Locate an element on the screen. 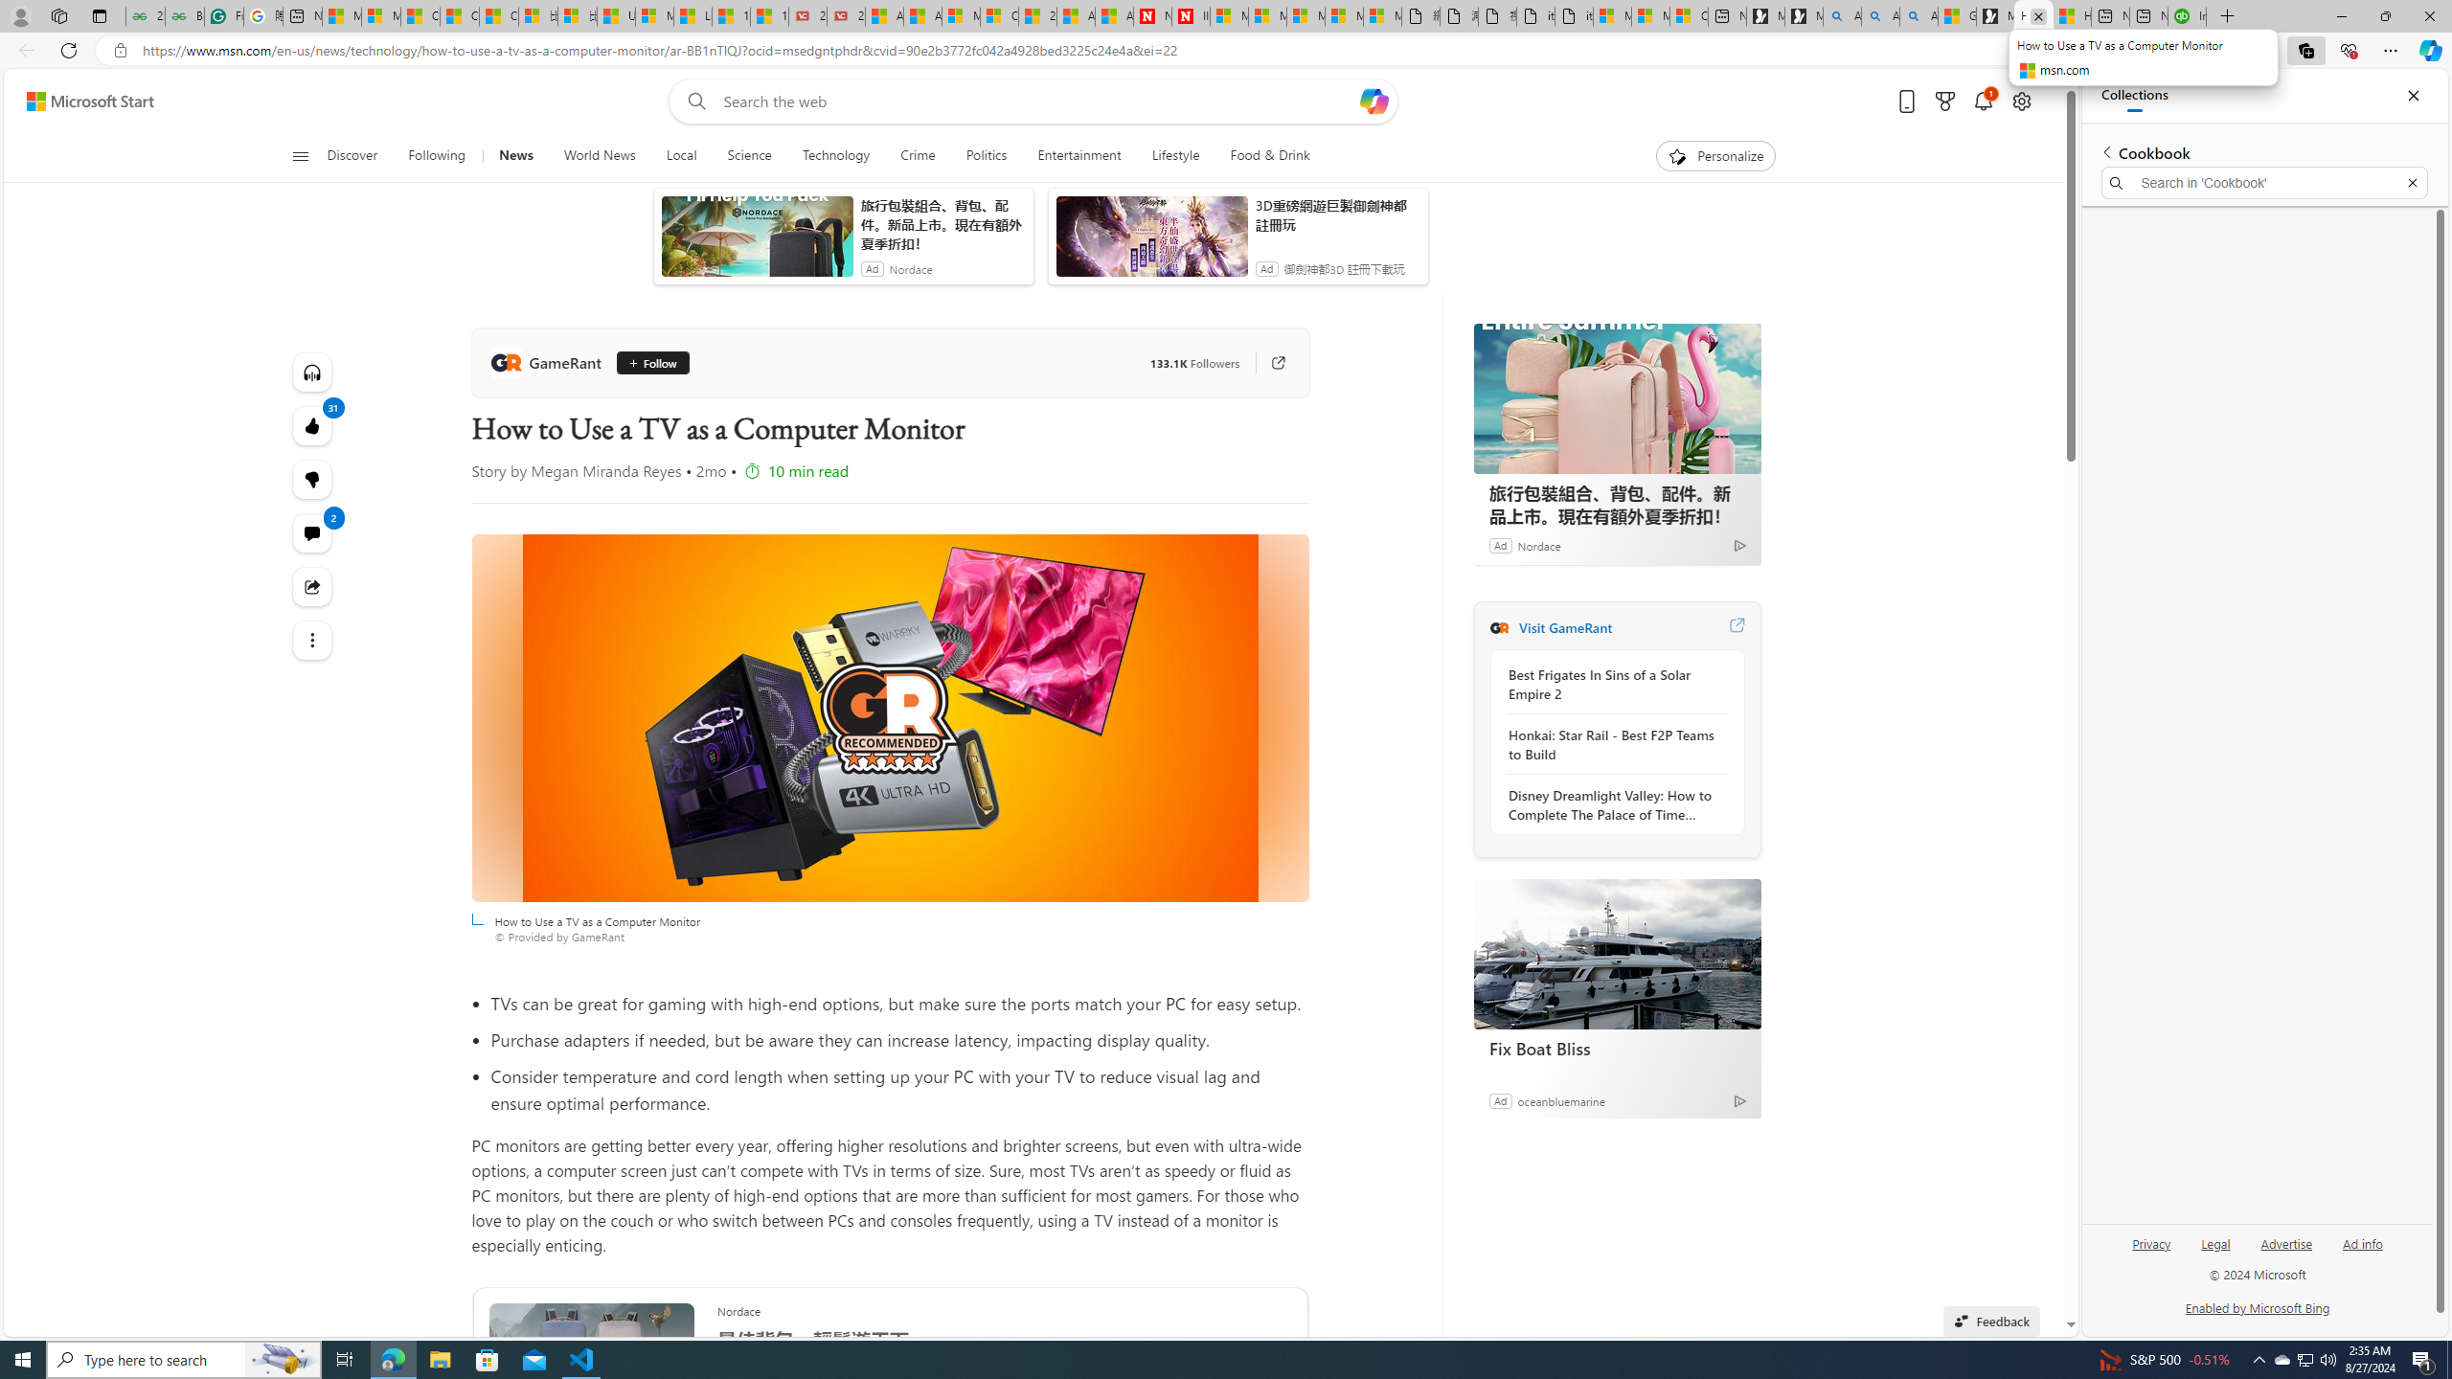 The width and height of the screenshot is (2452, 1379). Lifestyle - MSN is located at coordinates (692, 16).